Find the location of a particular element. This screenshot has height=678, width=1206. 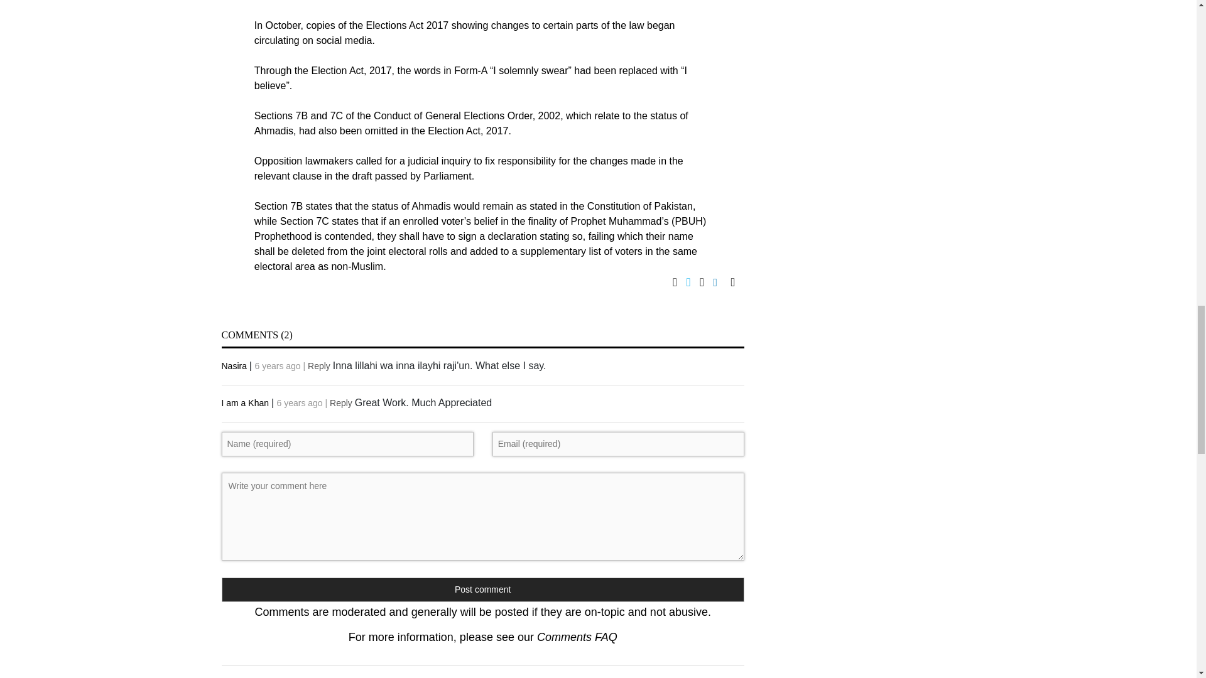

linkded is located at coordinates (722, 282).